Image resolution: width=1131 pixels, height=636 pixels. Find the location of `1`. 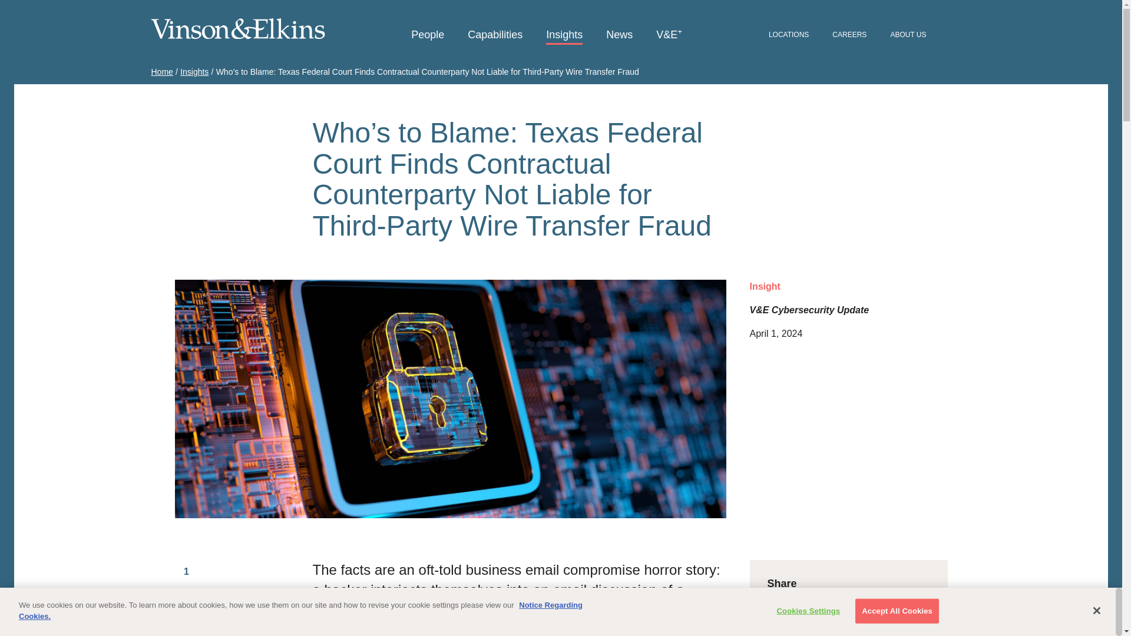

1 is located at coordinates (186, 572).